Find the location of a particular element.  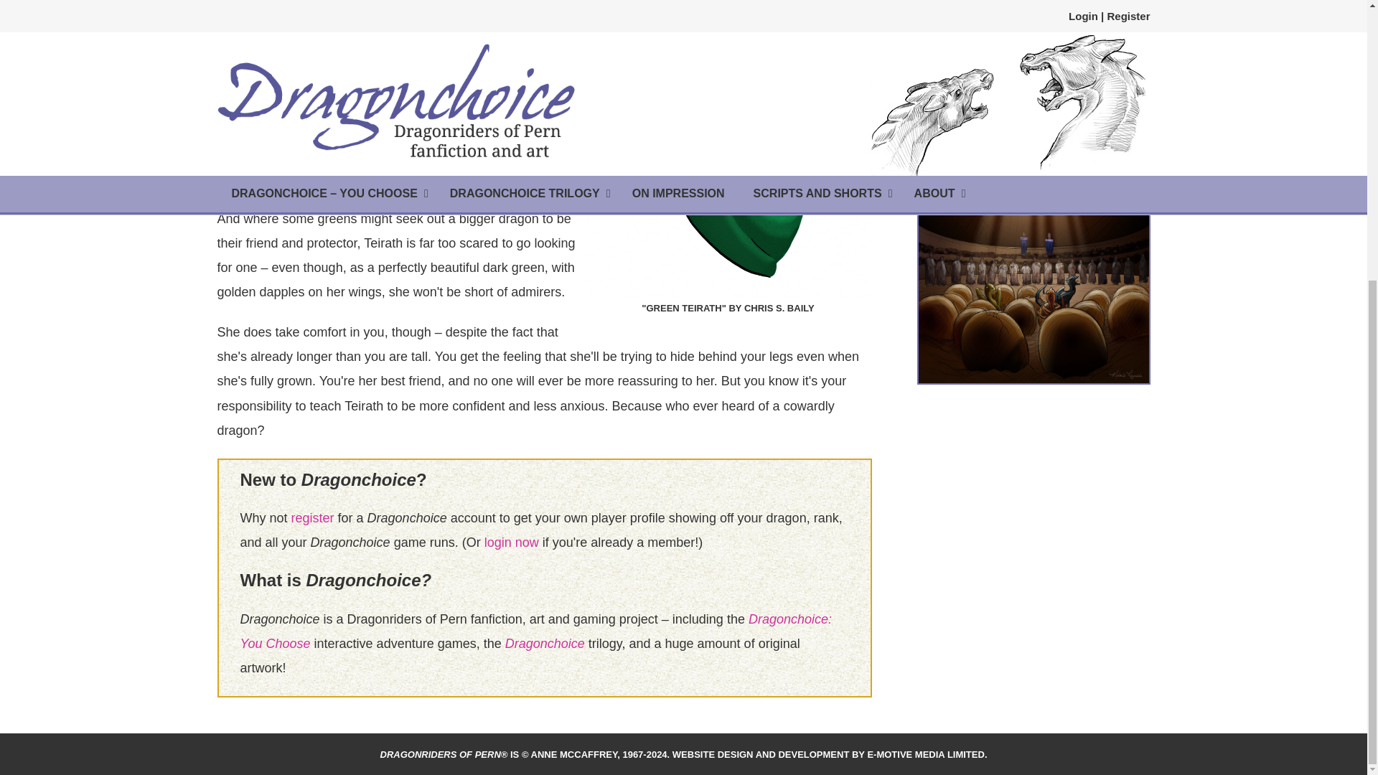

Go to the e-Motive Media Limited website is located at coordinates (828, 755).